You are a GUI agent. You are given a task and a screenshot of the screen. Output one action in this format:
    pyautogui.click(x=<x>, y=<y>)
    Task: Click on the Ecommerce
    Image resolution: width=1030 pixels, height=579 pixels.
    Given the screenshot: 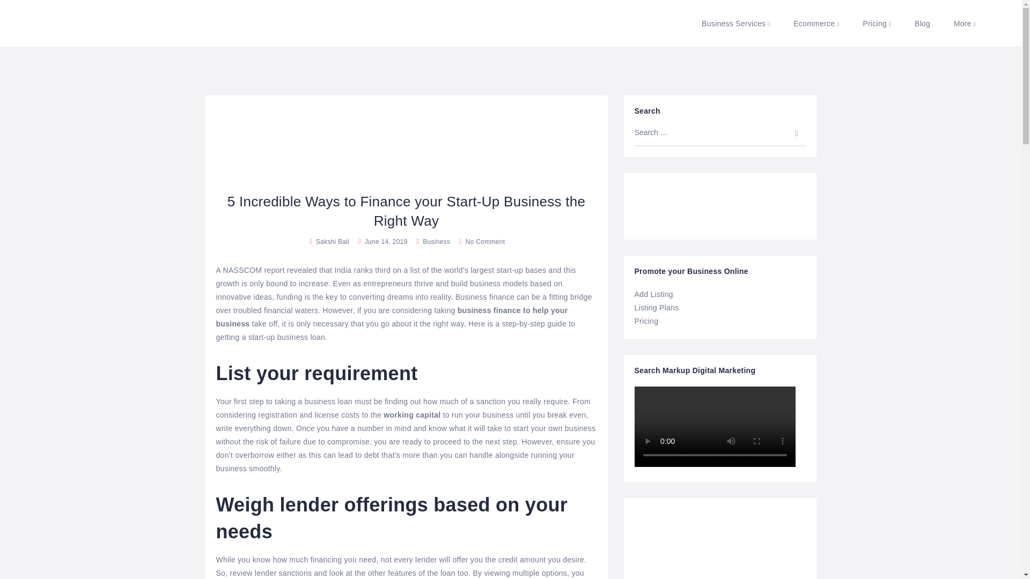 What is the action you would take?
    pyautogui.click(x=816, y=24)
    